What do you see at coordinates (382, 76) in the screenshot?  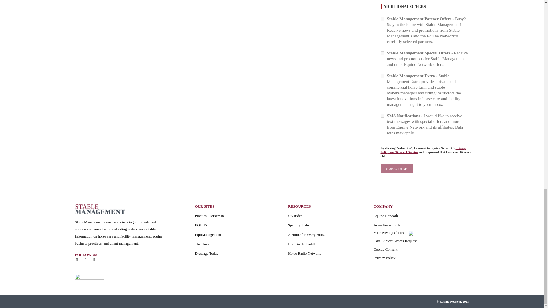 I see `7d0c6f1d-69c5-4522-93be-35477d857179` at bounding box center [382, 76].